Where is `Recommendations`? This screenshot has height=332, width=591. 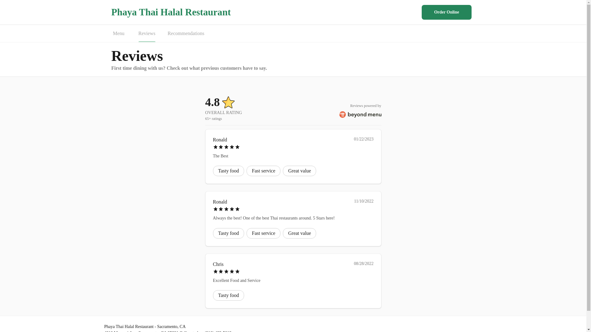
Recommendations is located at coordinates (186, 34).